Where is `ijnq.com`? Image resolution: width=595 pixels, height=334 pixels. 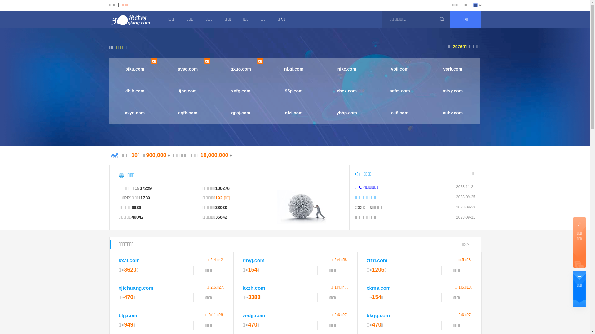 ijnq.com is located at coordinates (188, 91).